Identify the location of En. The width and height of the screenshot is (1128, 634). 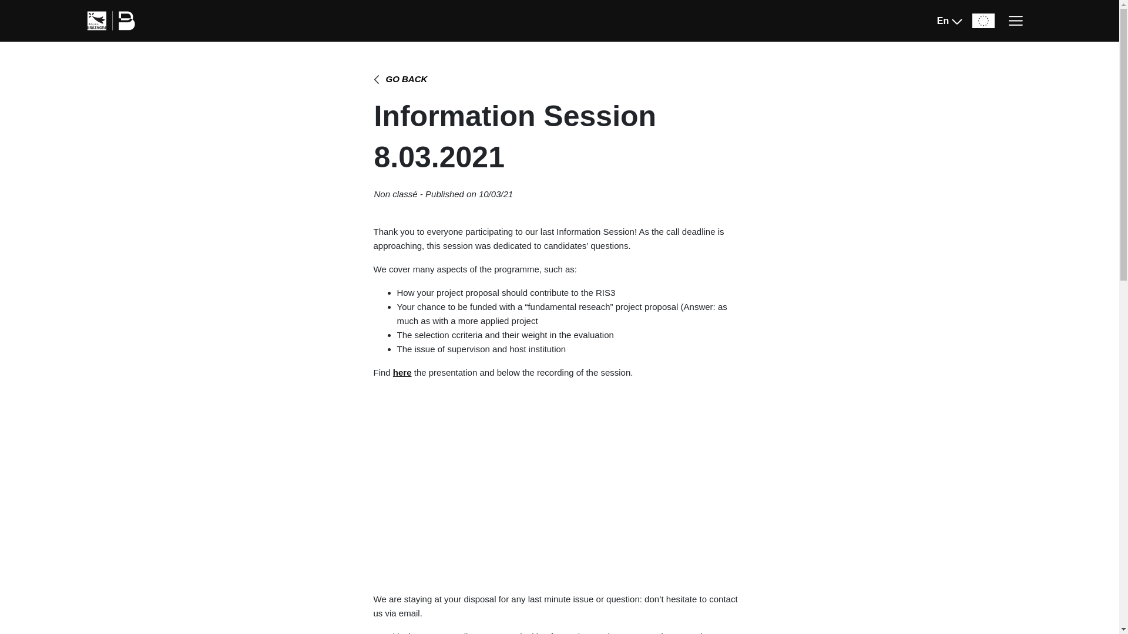
(950, 21).